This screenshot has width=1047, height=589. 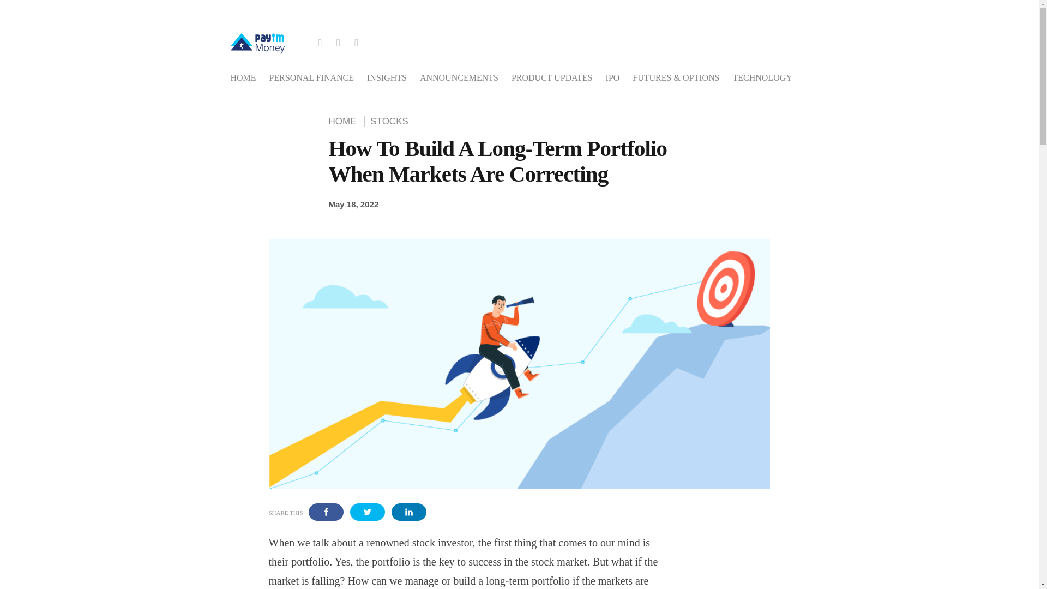 What do you see at coordinates (243, 77) in the screenshot?
I see `HOME` at bounding box center [243, 77].